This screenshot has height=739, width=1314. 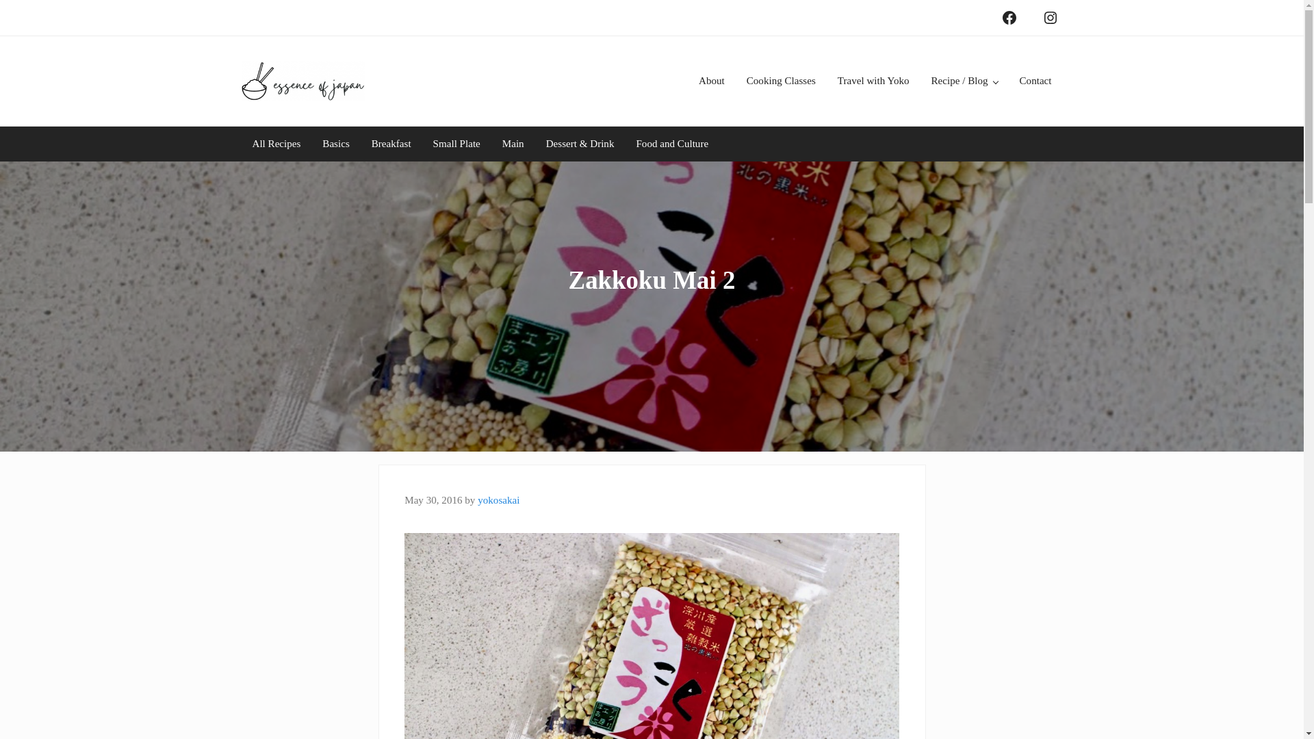 What do you see at coordinates (391, 144) in the screenshot?
I see `Breakfast` at bounding box center [391, 144].